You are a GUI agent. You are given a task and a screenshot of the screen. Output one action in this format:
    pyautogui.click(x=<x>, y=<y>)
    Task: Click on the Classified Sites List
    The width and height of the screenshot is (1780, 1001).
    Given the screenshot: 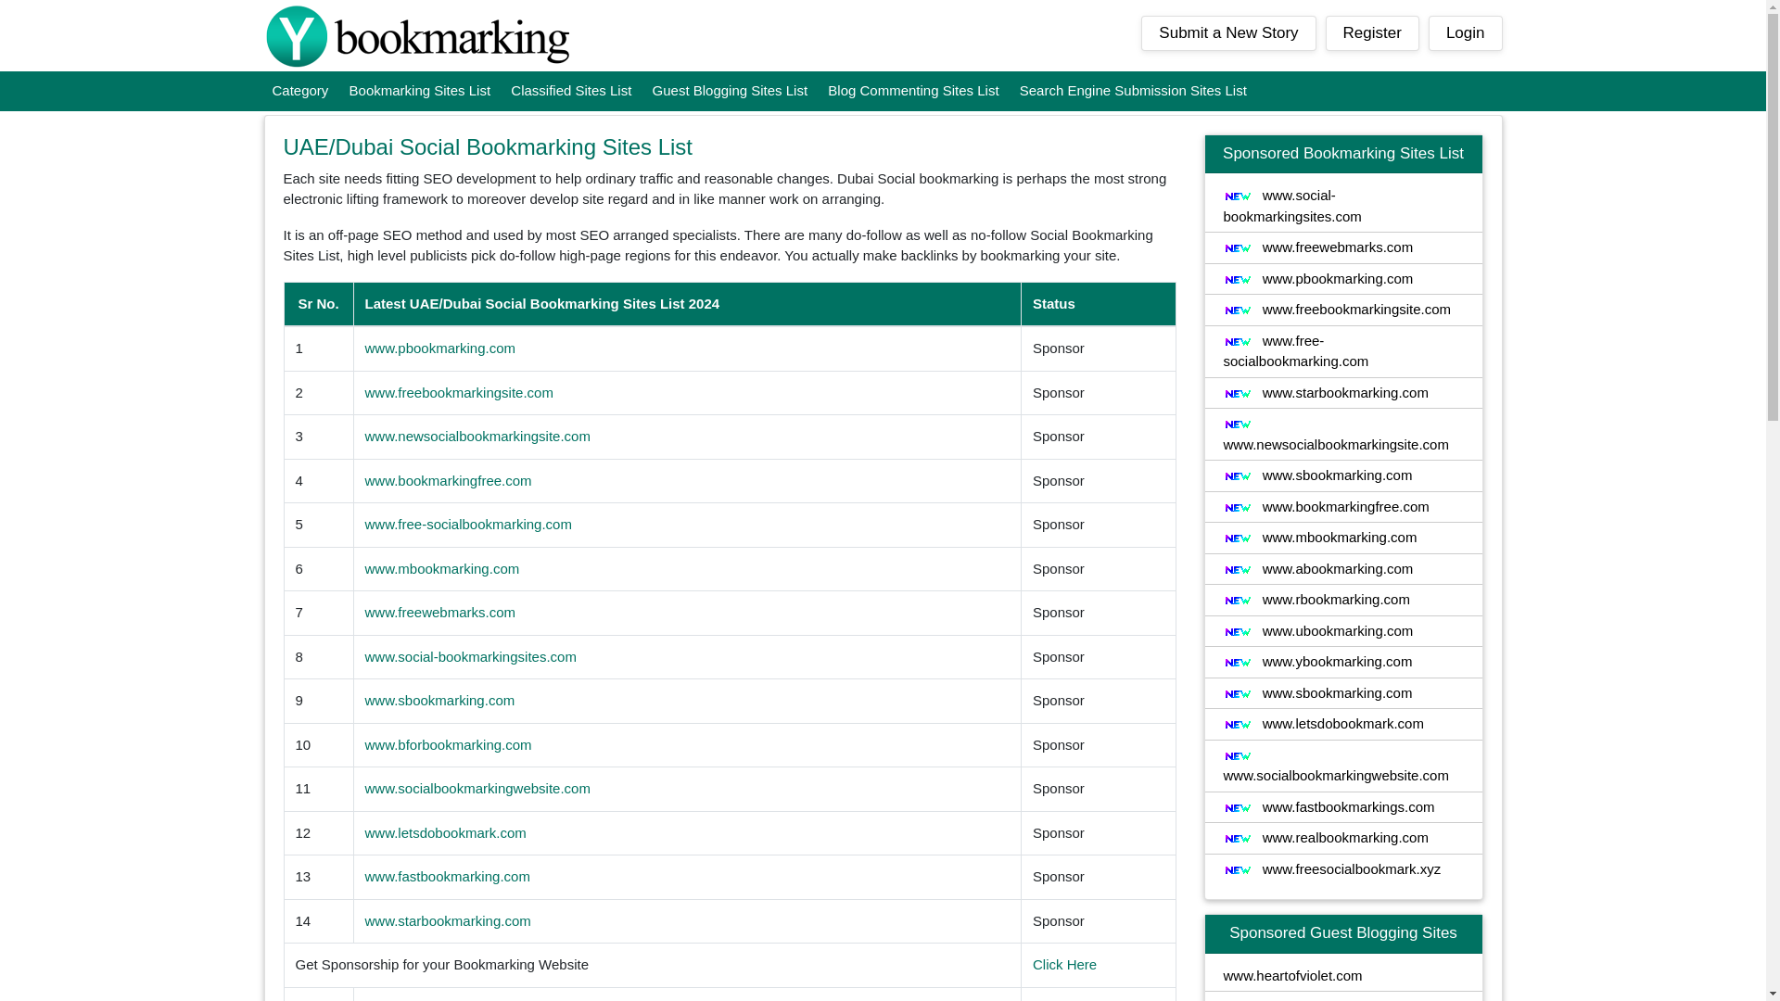 What is the action you would take?
    pyautogui.click(x=570, y=91)
    